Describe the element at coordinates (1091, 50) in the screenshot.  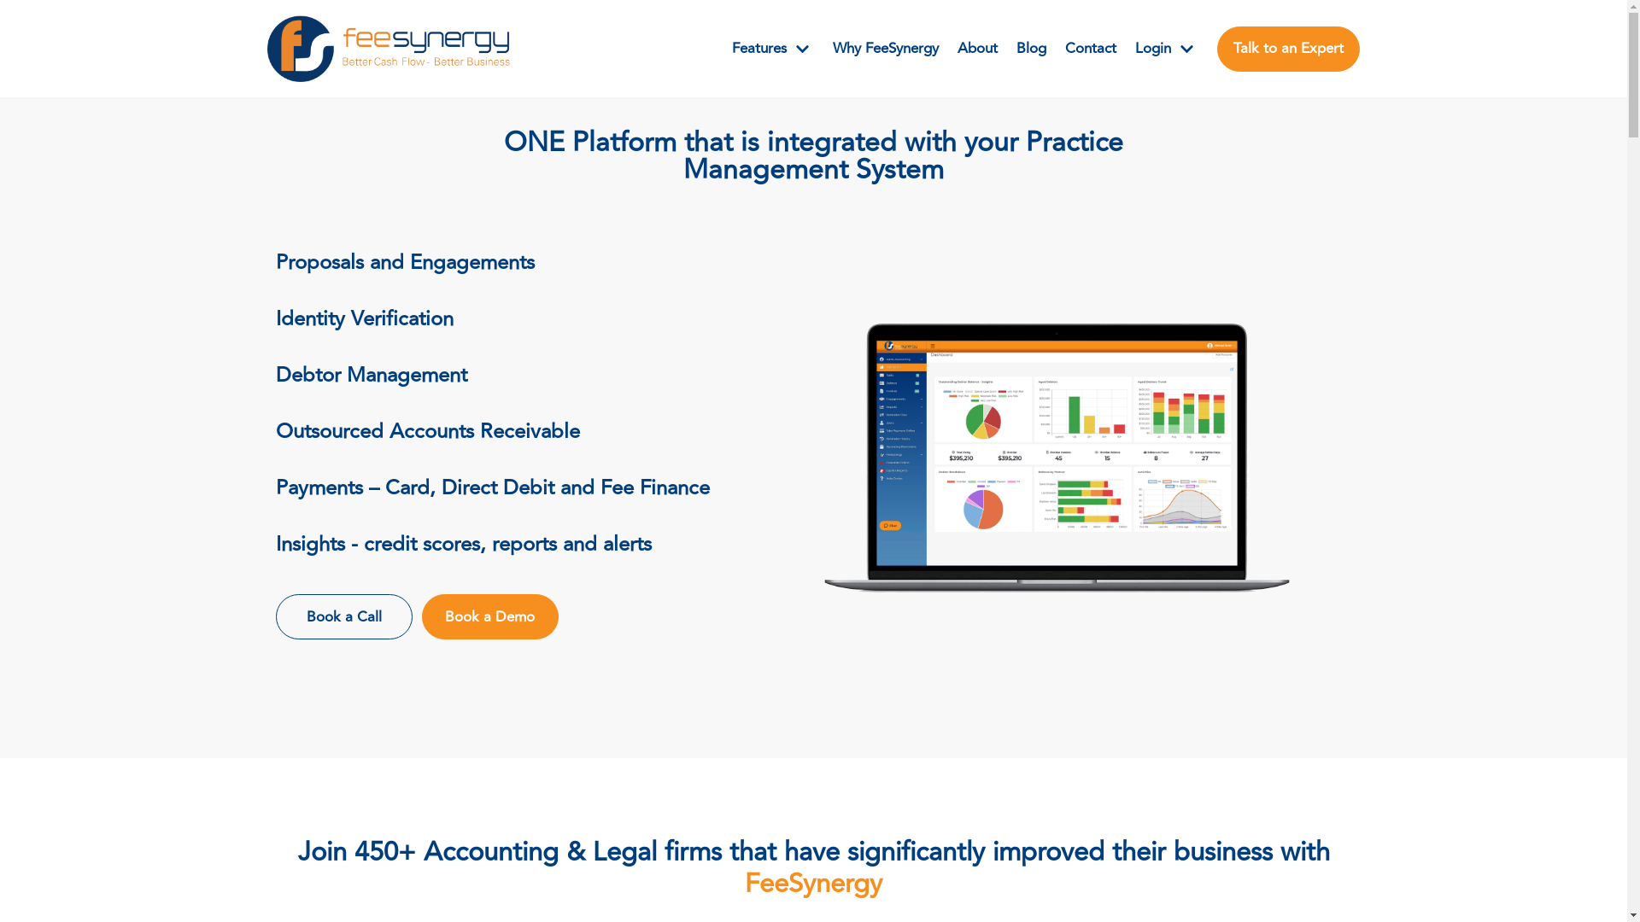
I see `Contact` at that location.